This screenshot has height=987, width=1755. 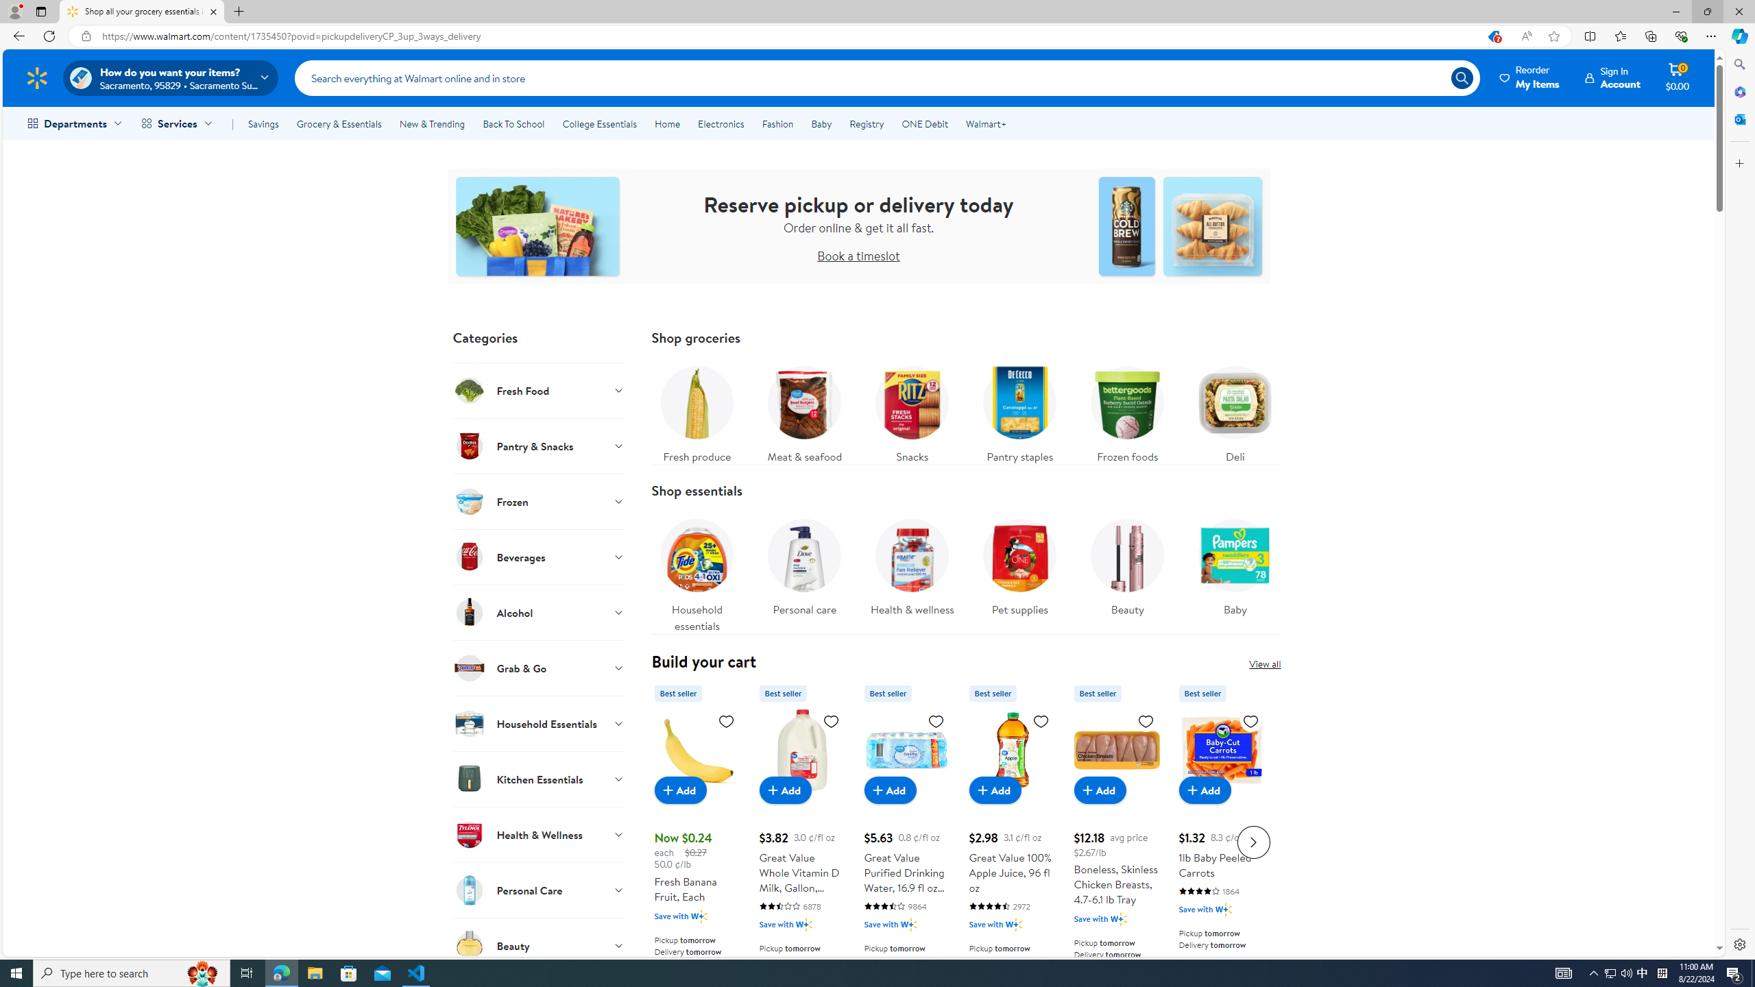 I want to click on Book a timeslot, so click(x=858, y=255).